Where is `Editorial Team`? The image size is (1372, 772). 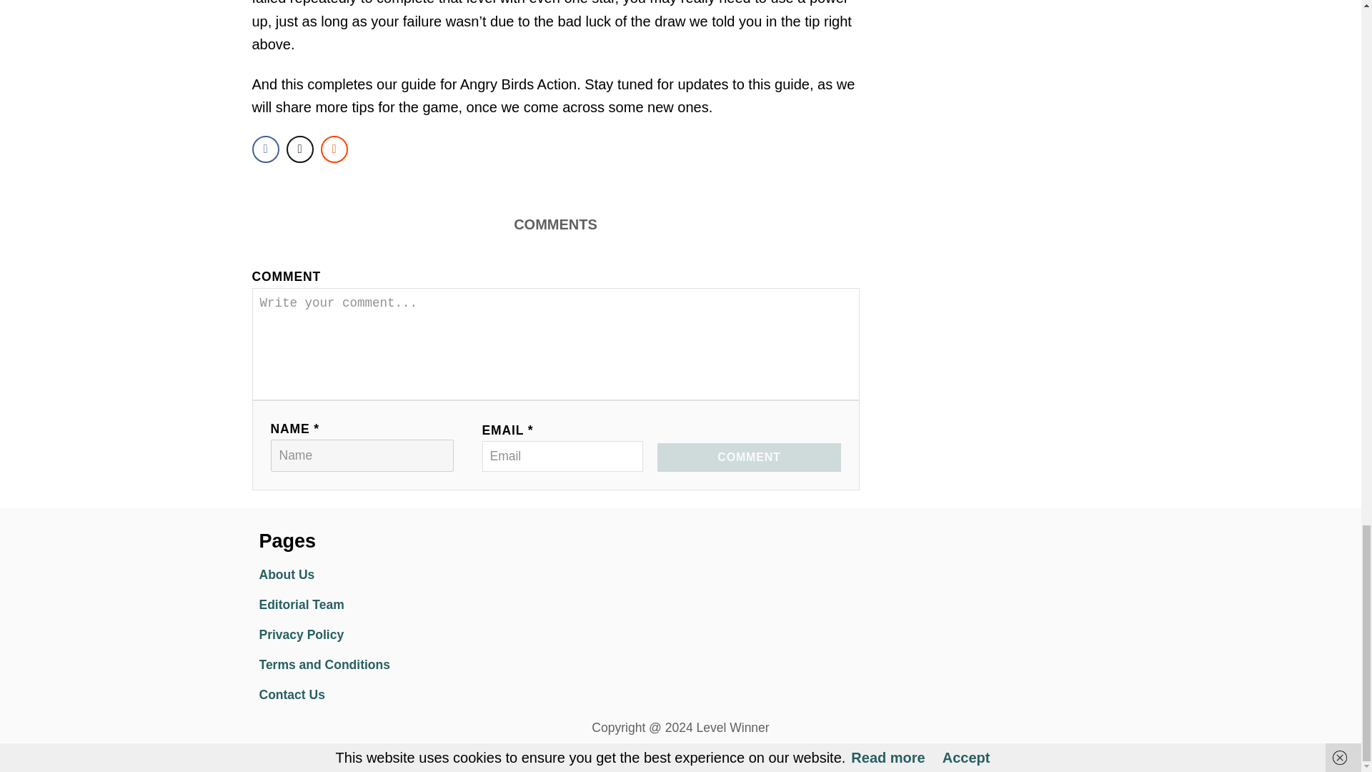
Editorial Team is located at coordinates (383, 605).